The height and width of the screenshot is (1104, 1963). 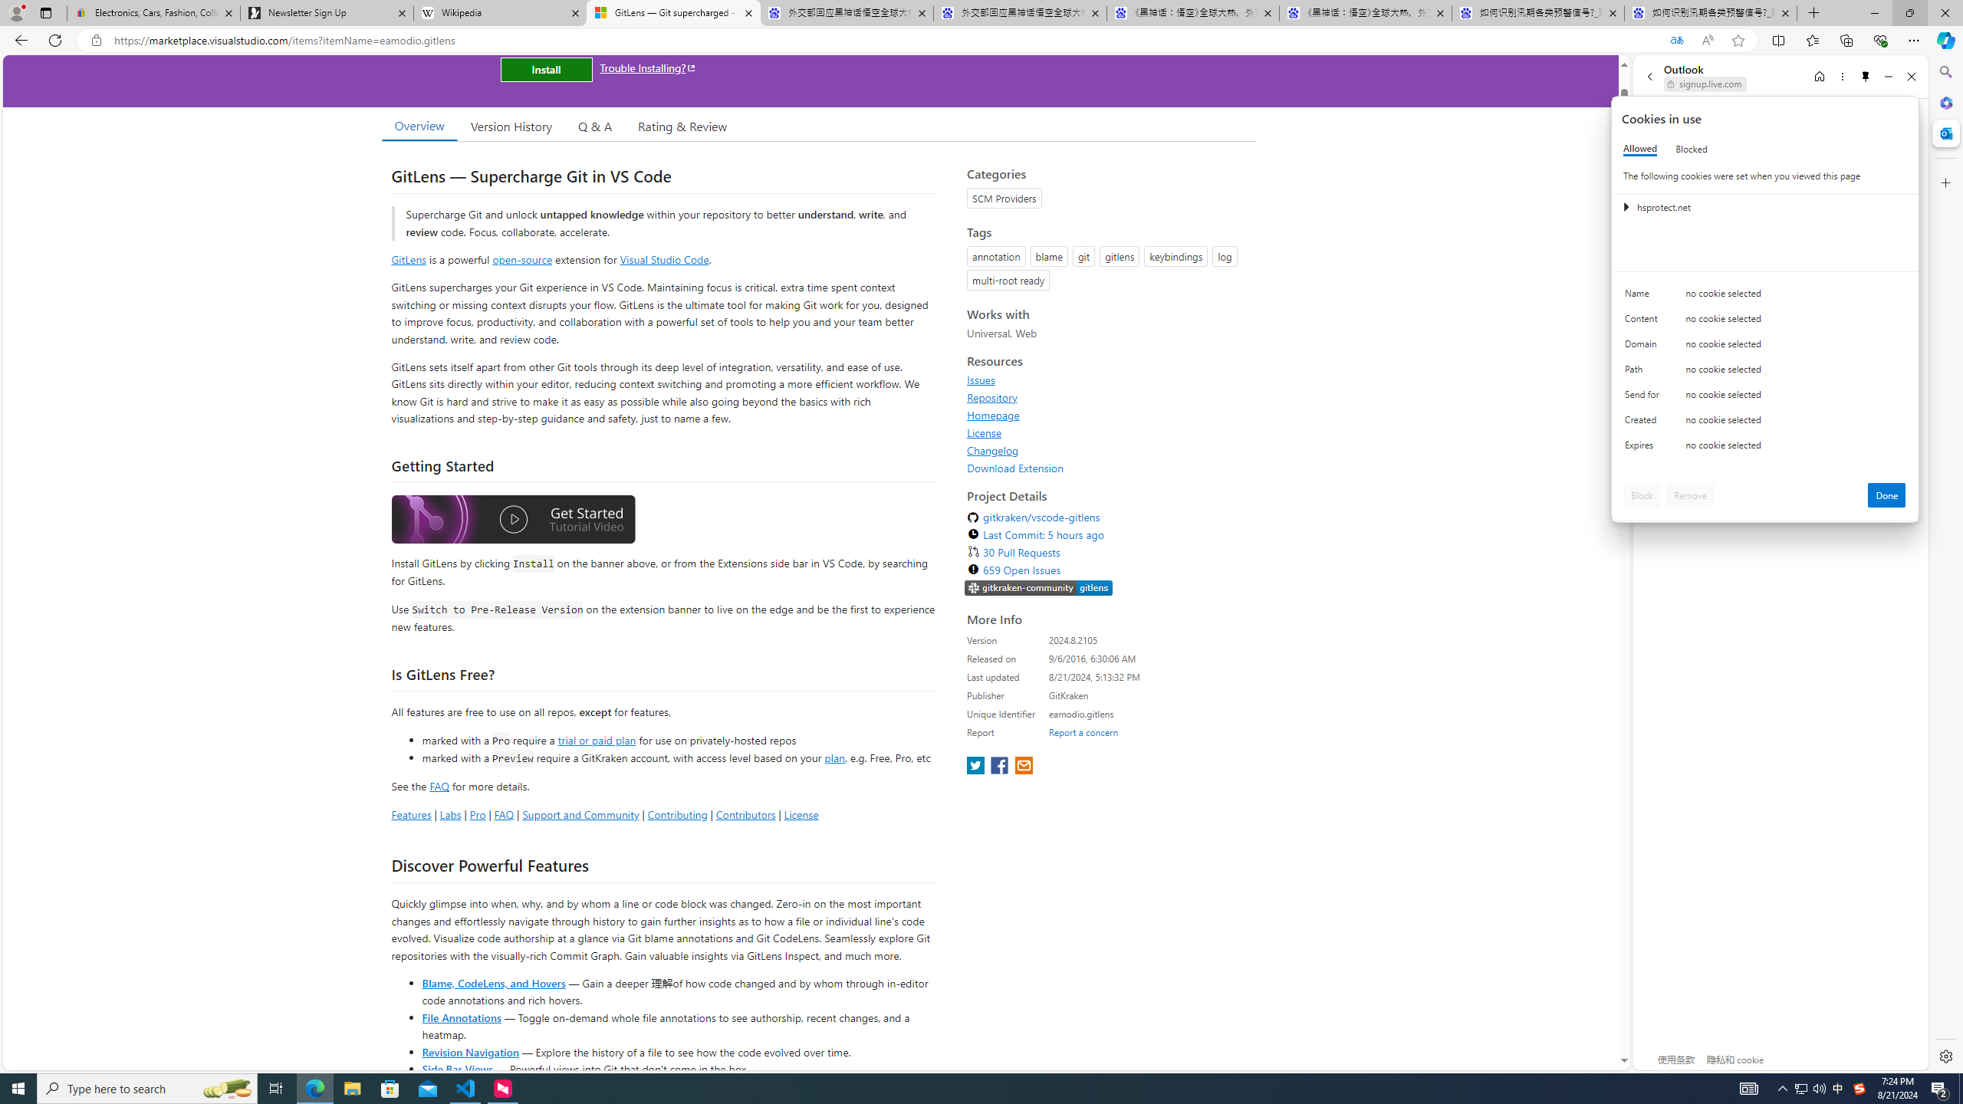 What do you see at coordinates (461, 1017) in the screenshot?
I see `File Annotations` at bounding box center [461, 1017].